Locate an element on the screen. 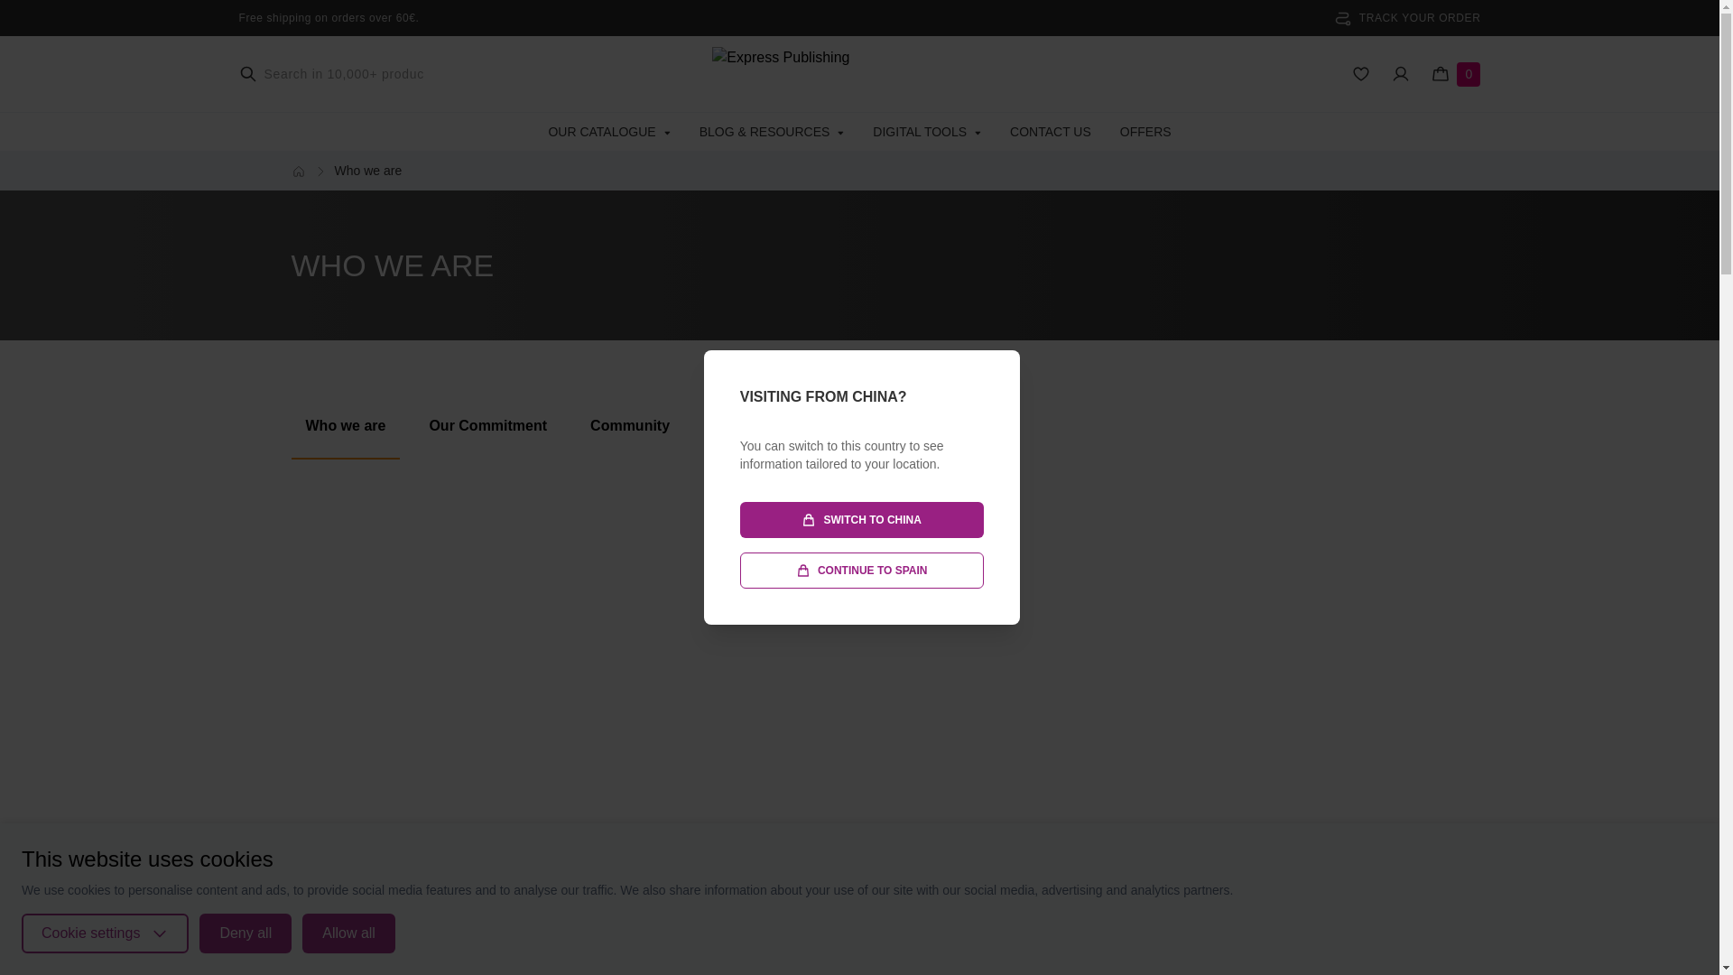 Image resolution: width=1733 pixels, height=975 pixels. OFFERS is located at coordinates (1145, 132).